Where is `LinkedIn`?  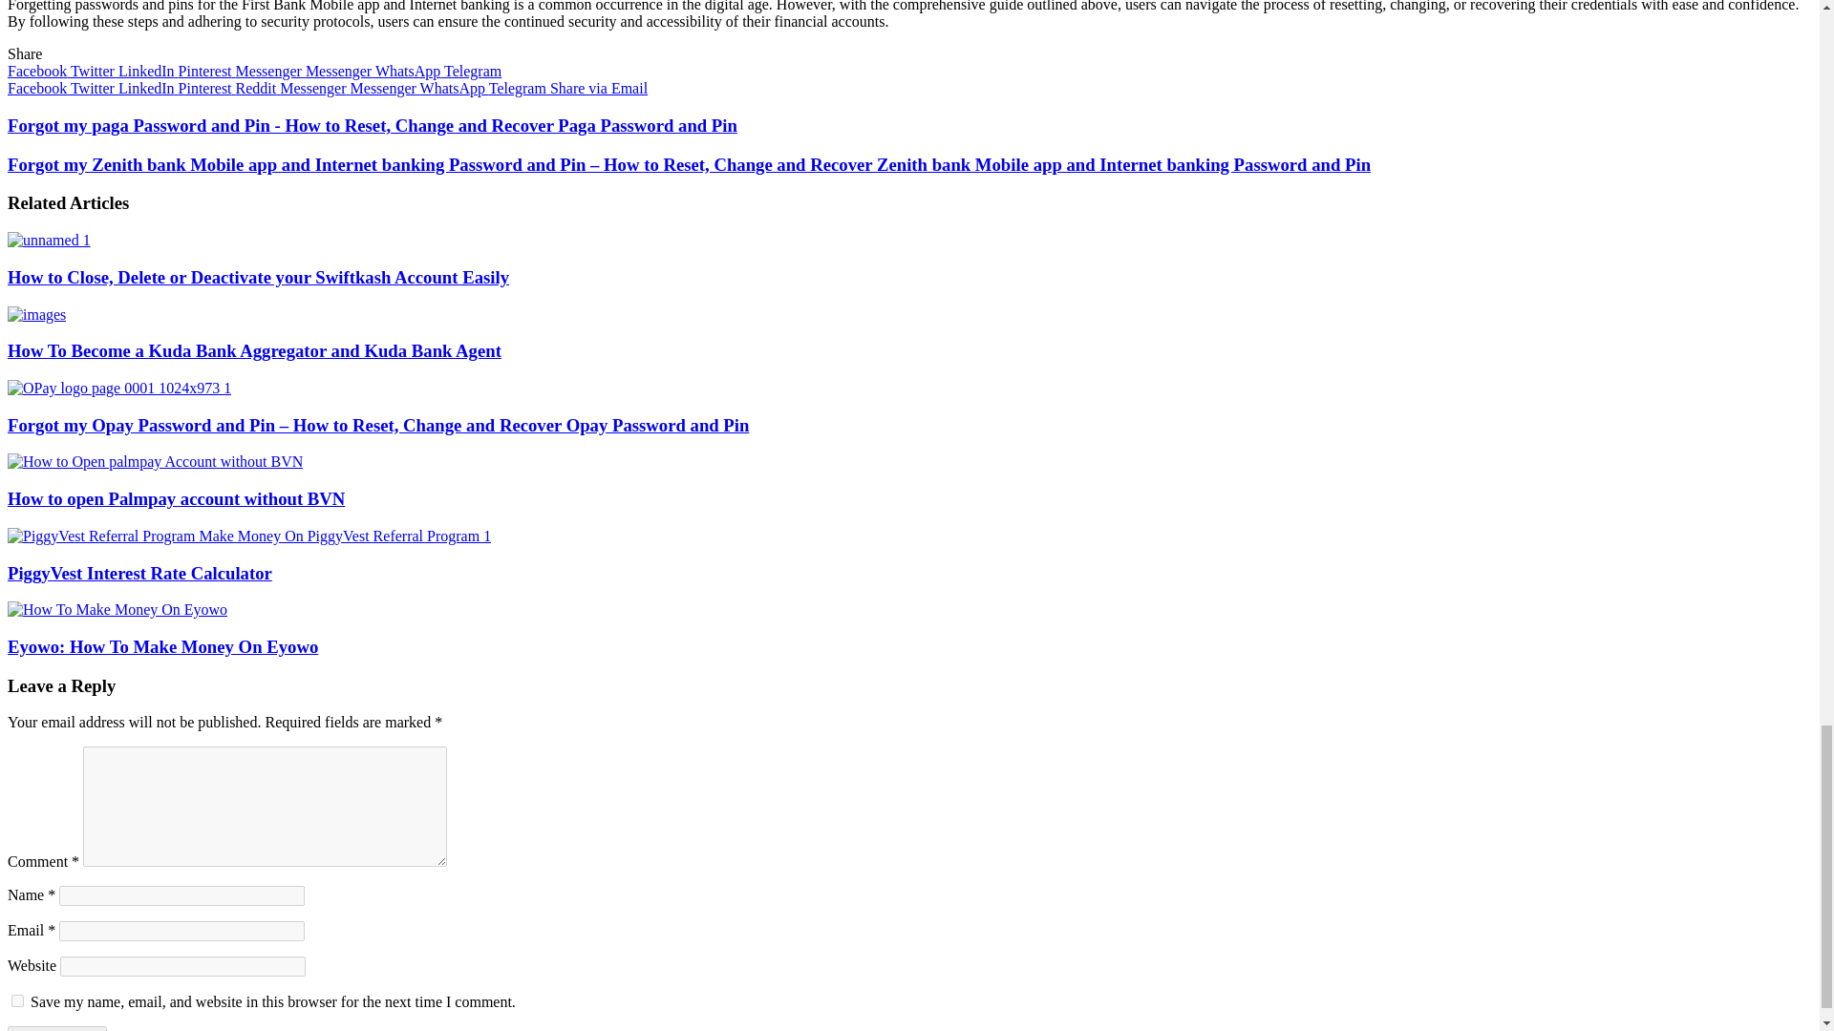
LinkedIn is located at coordinates (148, 71).